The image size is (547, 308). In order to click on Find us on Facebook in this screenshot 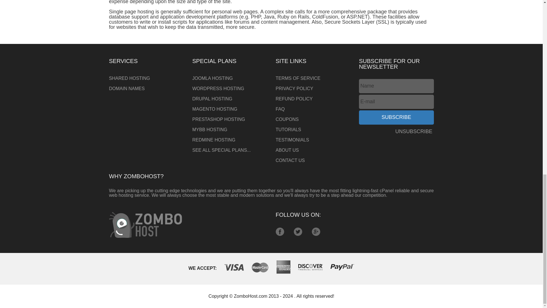, I will do `click(280, 232)`.